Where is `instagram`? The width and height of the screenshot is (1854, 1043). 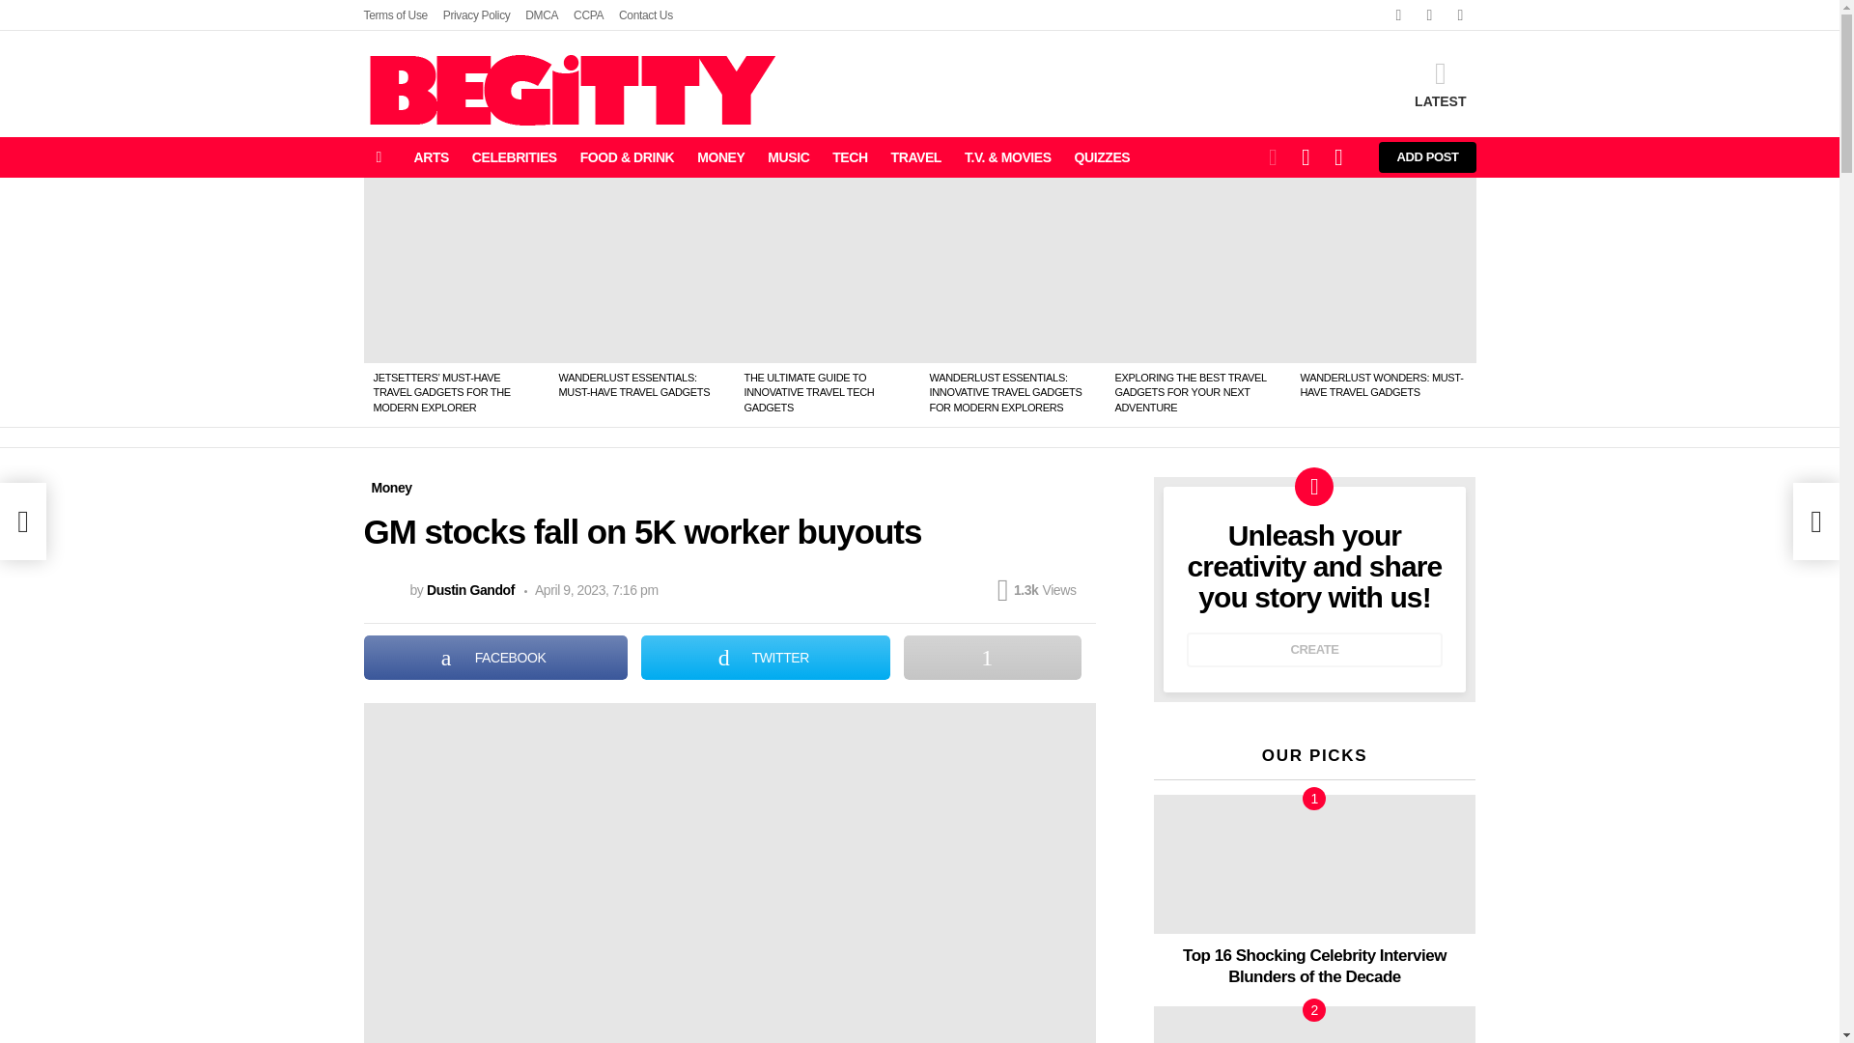
instagram is located at coordinates (1460, 15).